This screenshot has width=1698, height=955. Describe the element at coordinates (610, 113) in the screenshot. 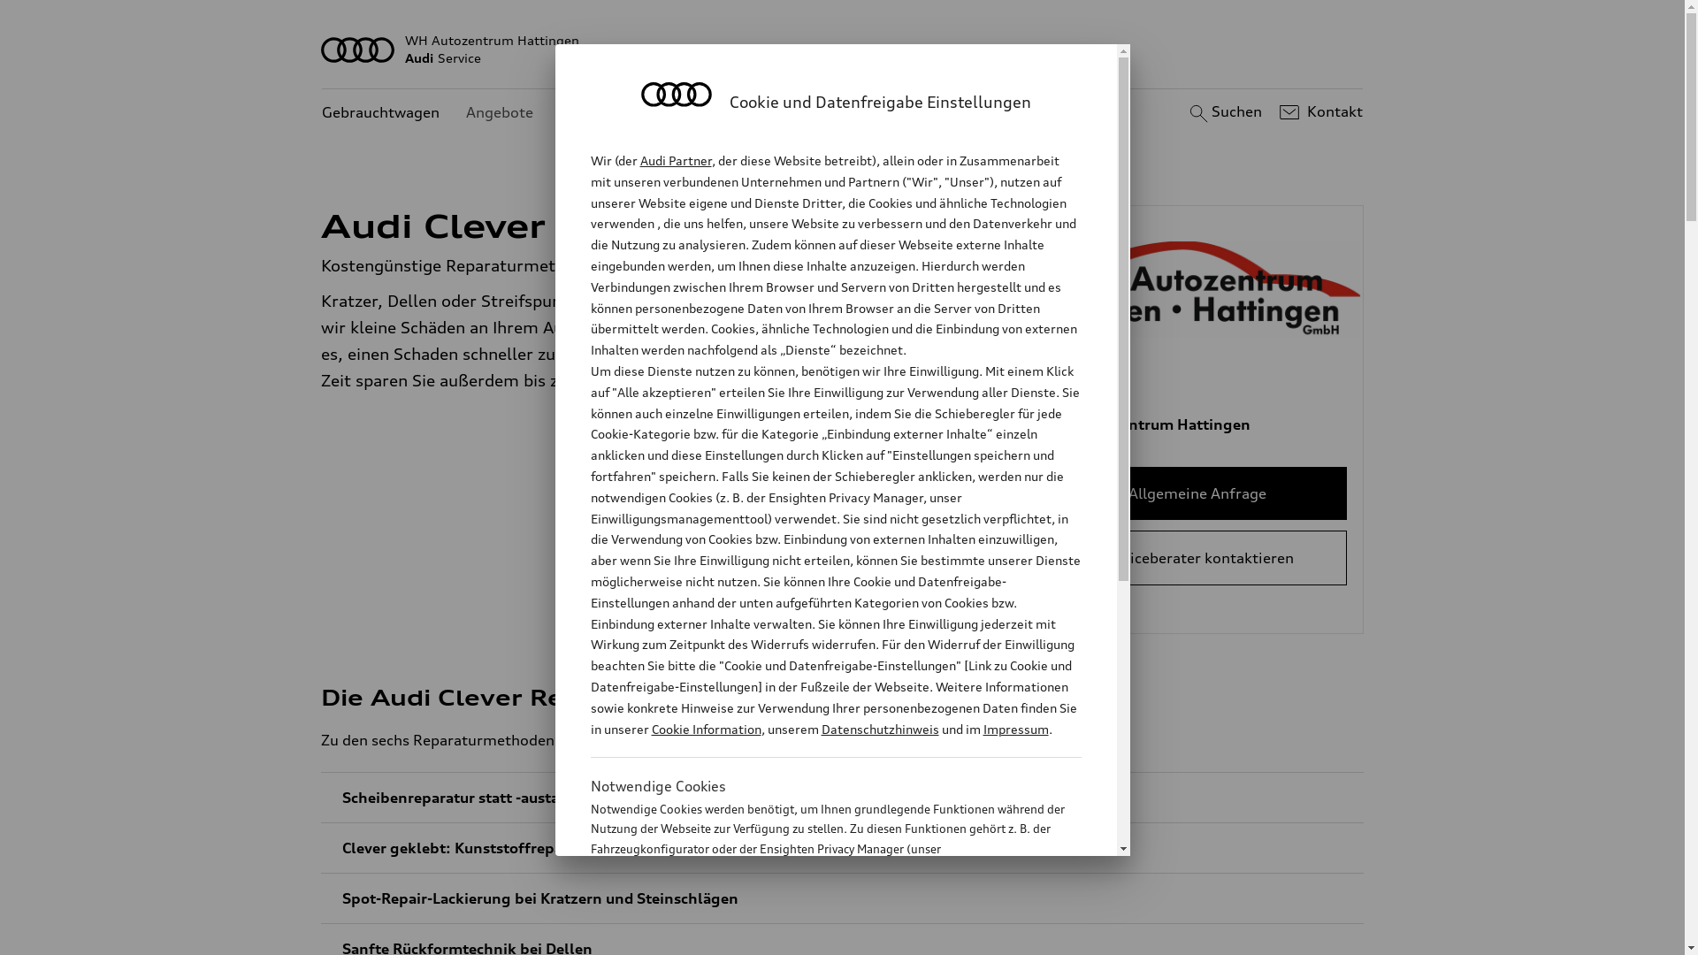

I see `Kundenservice` at that location.